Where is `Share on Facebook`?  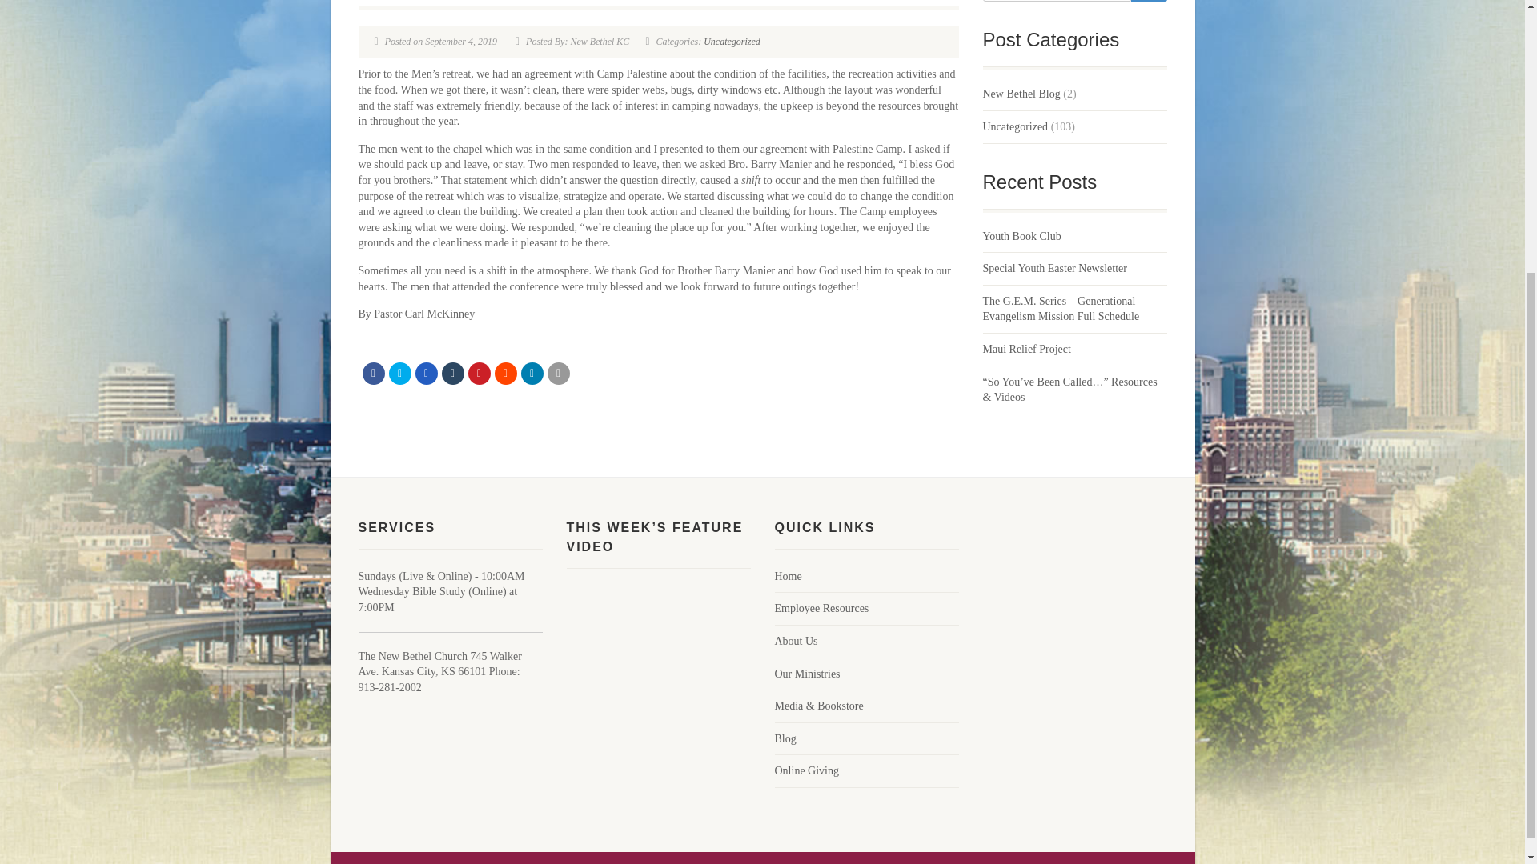
Share on Facebook is located at coordinates (373, 373).